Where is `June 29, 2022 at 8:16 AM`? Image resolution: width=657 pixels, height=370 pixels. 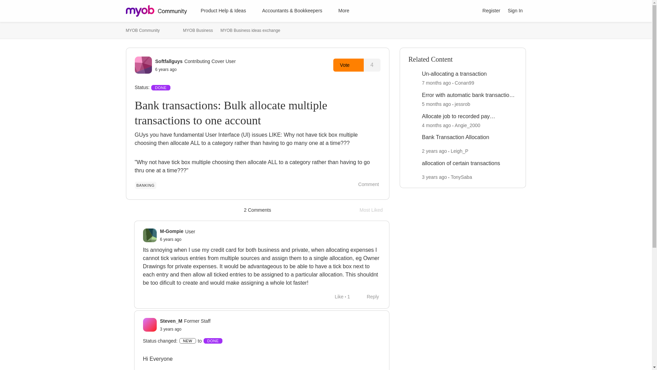 June 29, 2022 at 8:16 AM is located at coordinates (491, 11).